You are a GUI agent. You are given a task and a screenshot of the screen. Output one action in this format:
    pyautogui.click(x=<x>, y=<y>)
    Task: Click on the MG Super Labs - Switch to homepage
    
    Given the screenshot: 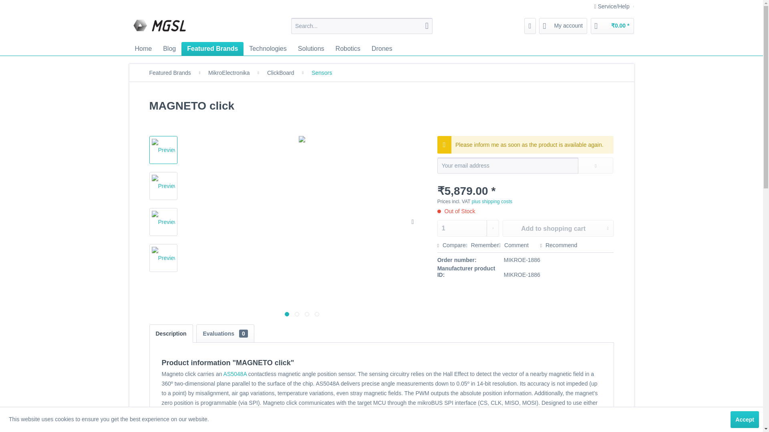 What is the action you would take?
    pyautogui.click(x=160, y=28)
    